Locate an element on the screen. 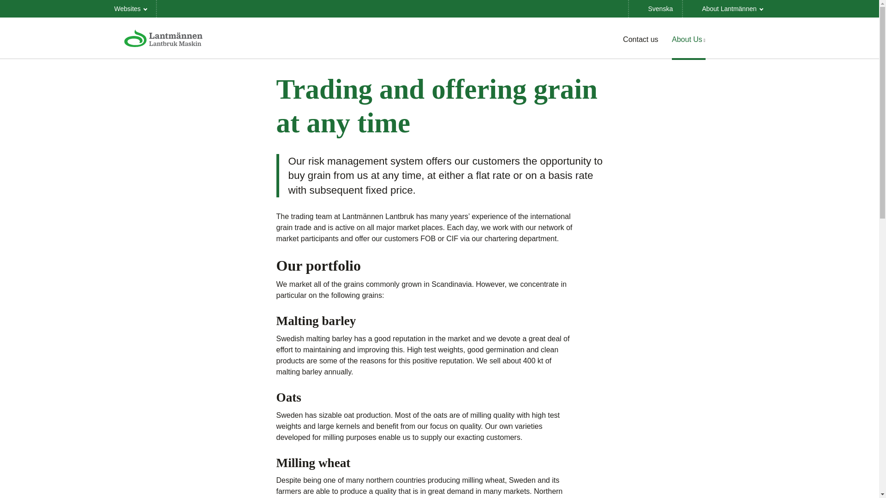 The height and width of the screenshot is (498, 886). about is located at coordinates (727, 8).